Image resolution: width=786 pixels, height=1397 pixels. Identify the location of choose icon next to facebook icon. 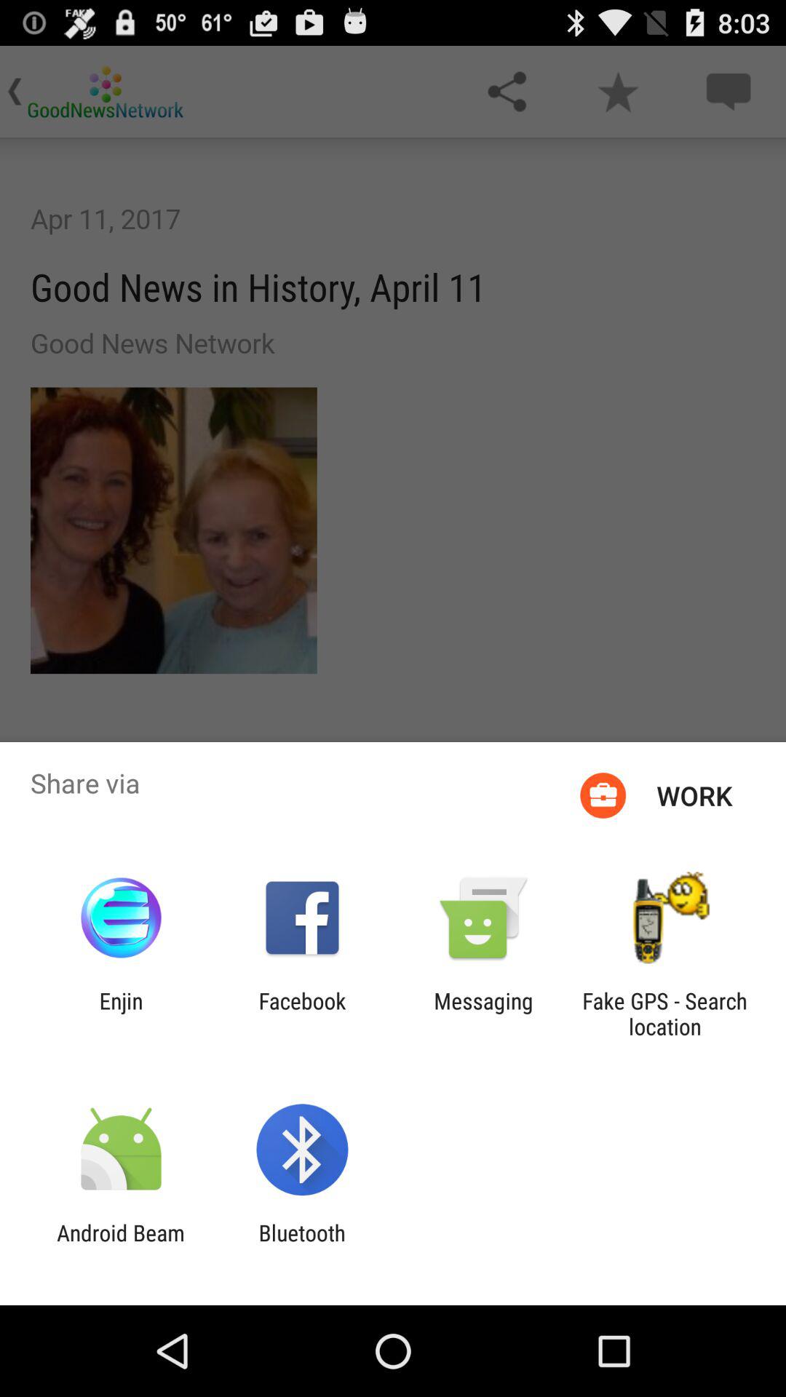
(121, 1014).